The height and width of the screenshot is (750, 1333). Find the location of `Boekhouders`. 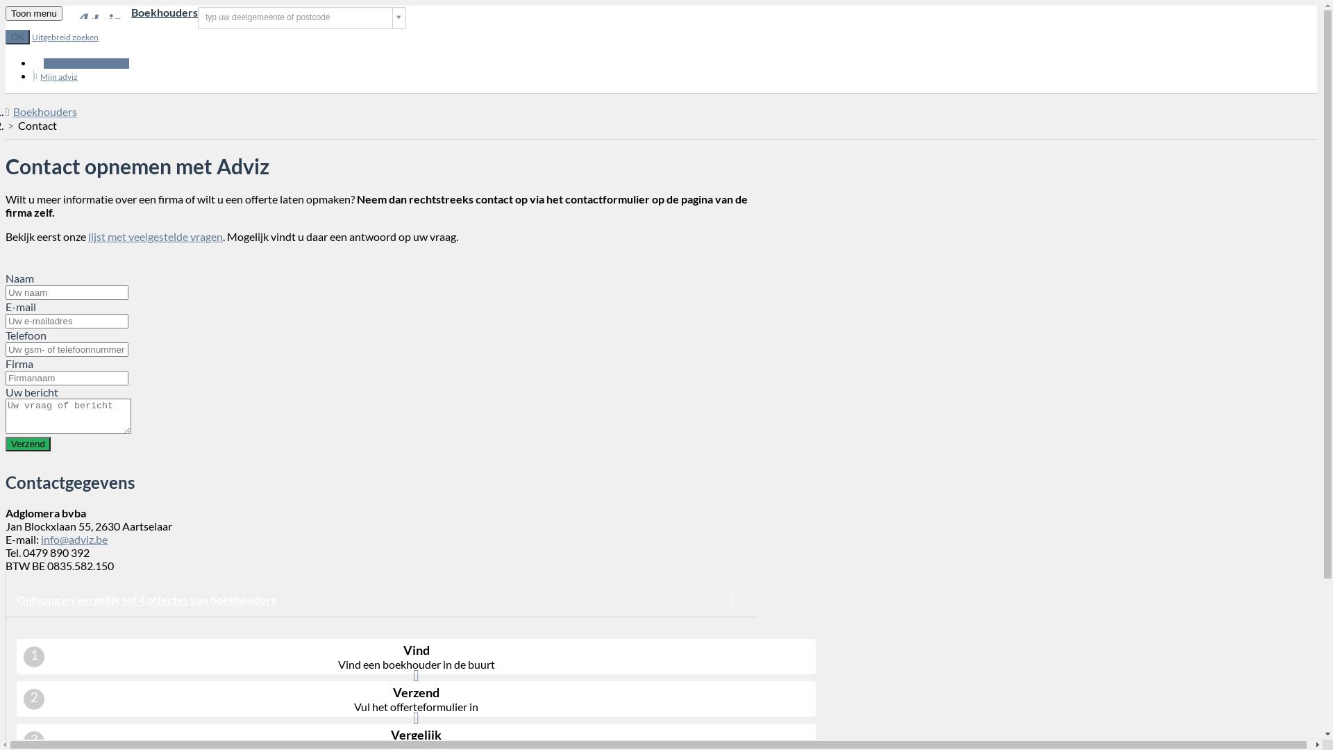

Boekhouders is located at coordinates (42, 111).